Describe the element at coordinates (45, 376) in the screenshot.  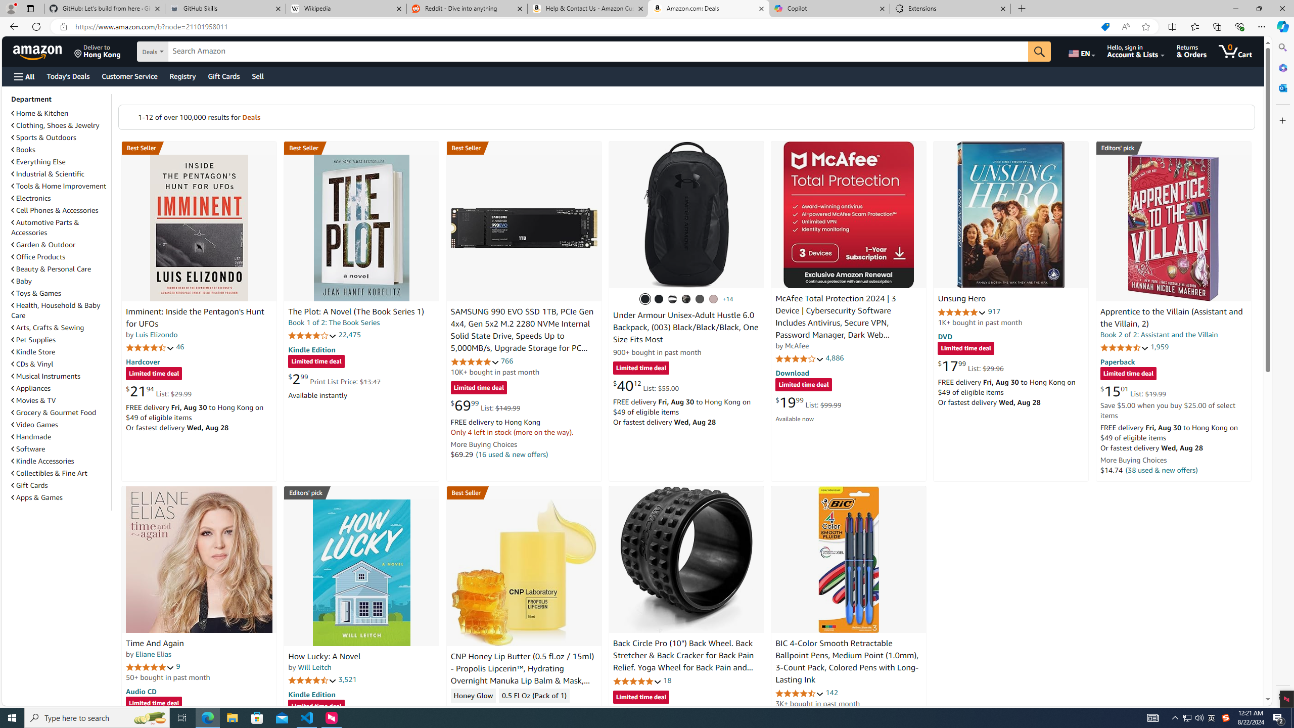
I see `Musical Instruments` at that location.